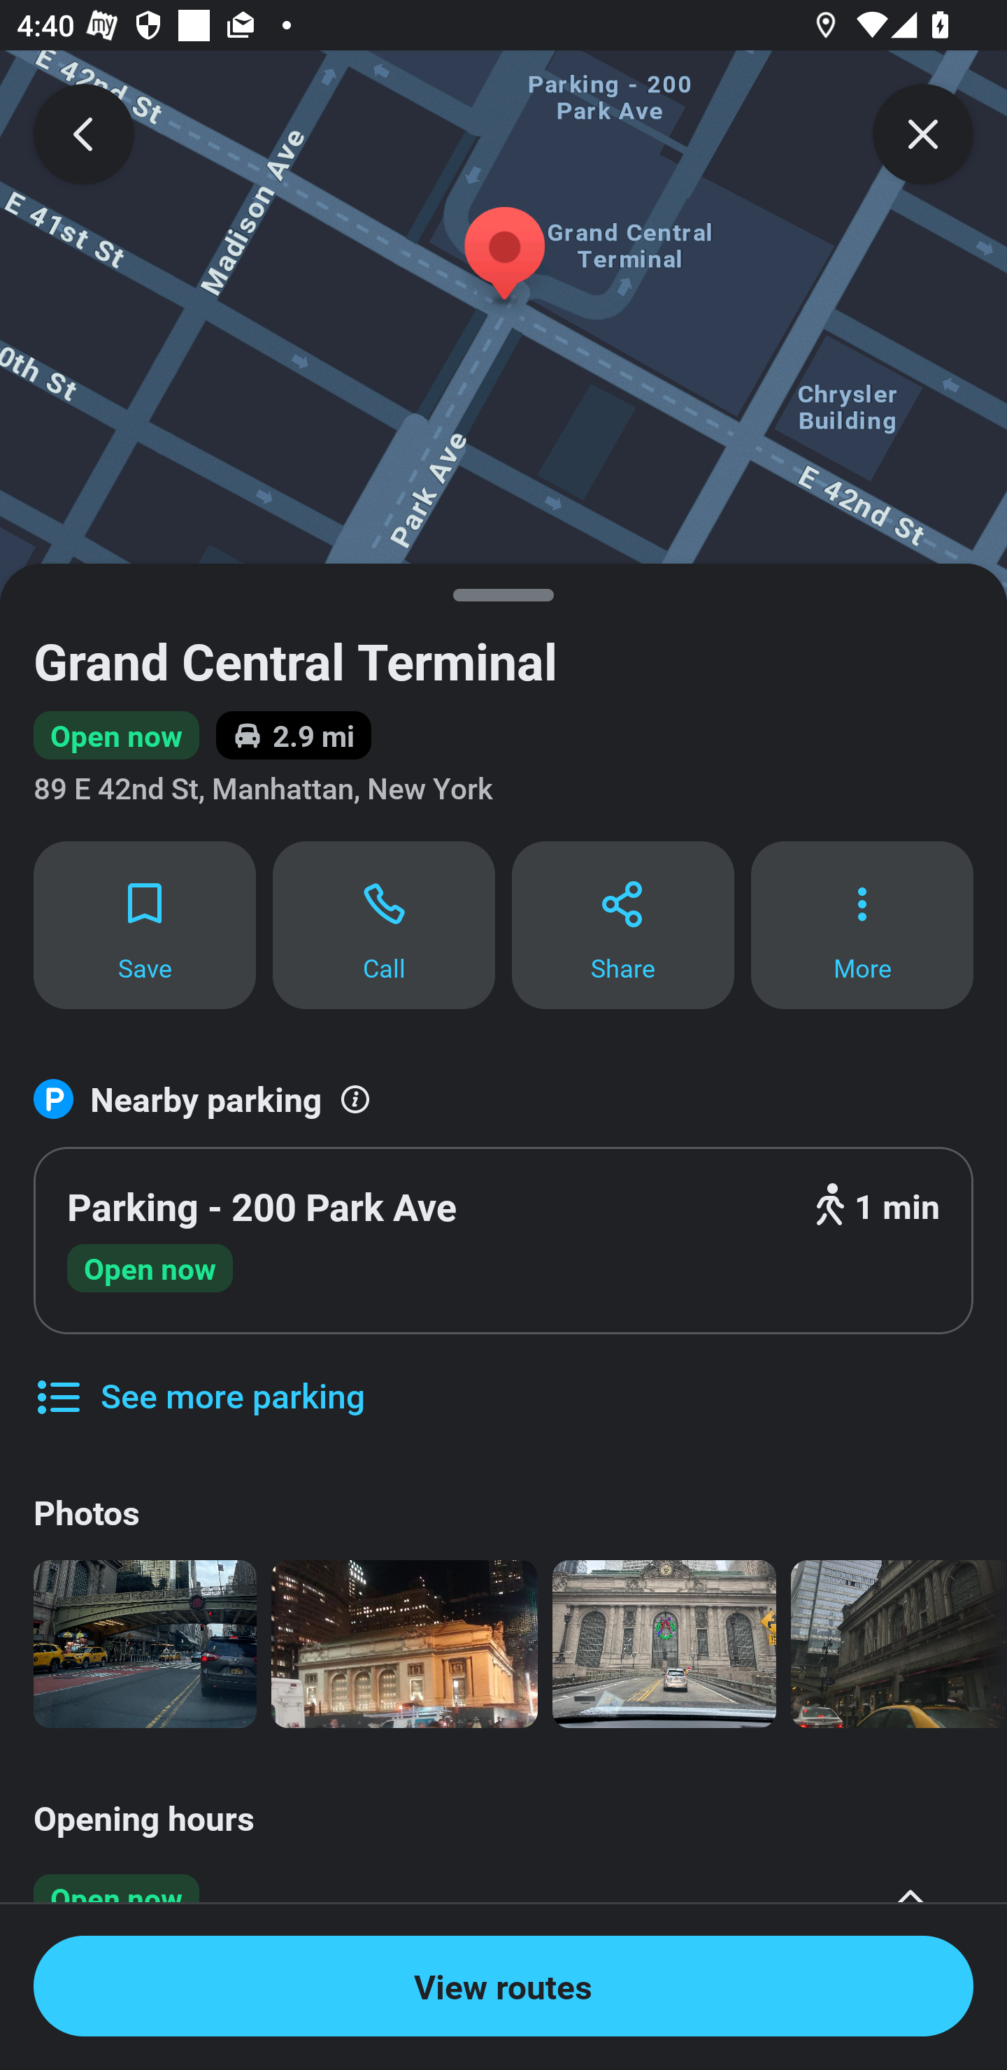  What do you see at coordinates (503, 1241) in the screenshot?
I see `Parking - 200 Park Ave 1 min Open now` at bounding box center [503, 1241].